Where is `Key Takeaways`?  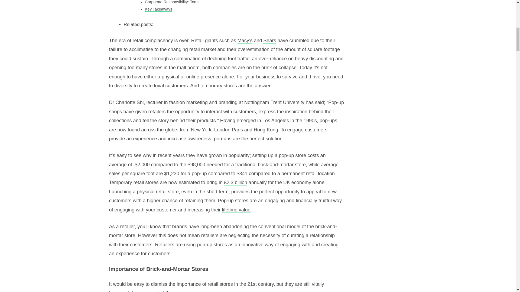 Key Takeaways is located at coordinates (158, 9).